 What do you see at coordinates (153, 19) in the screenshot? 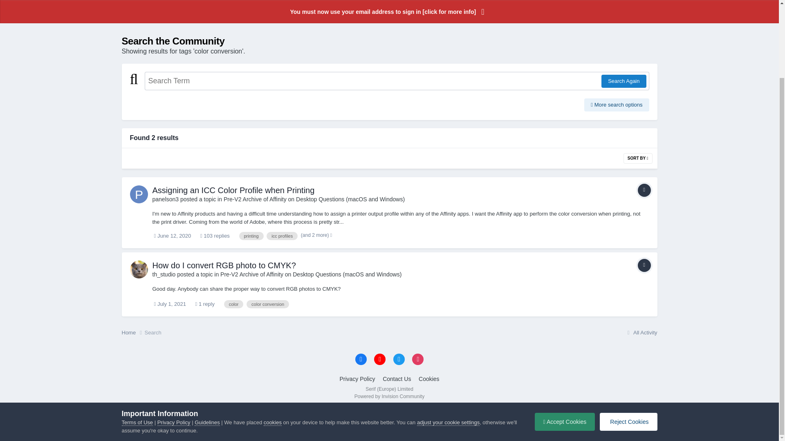
I see `Search` at bounding box center [153, 19].